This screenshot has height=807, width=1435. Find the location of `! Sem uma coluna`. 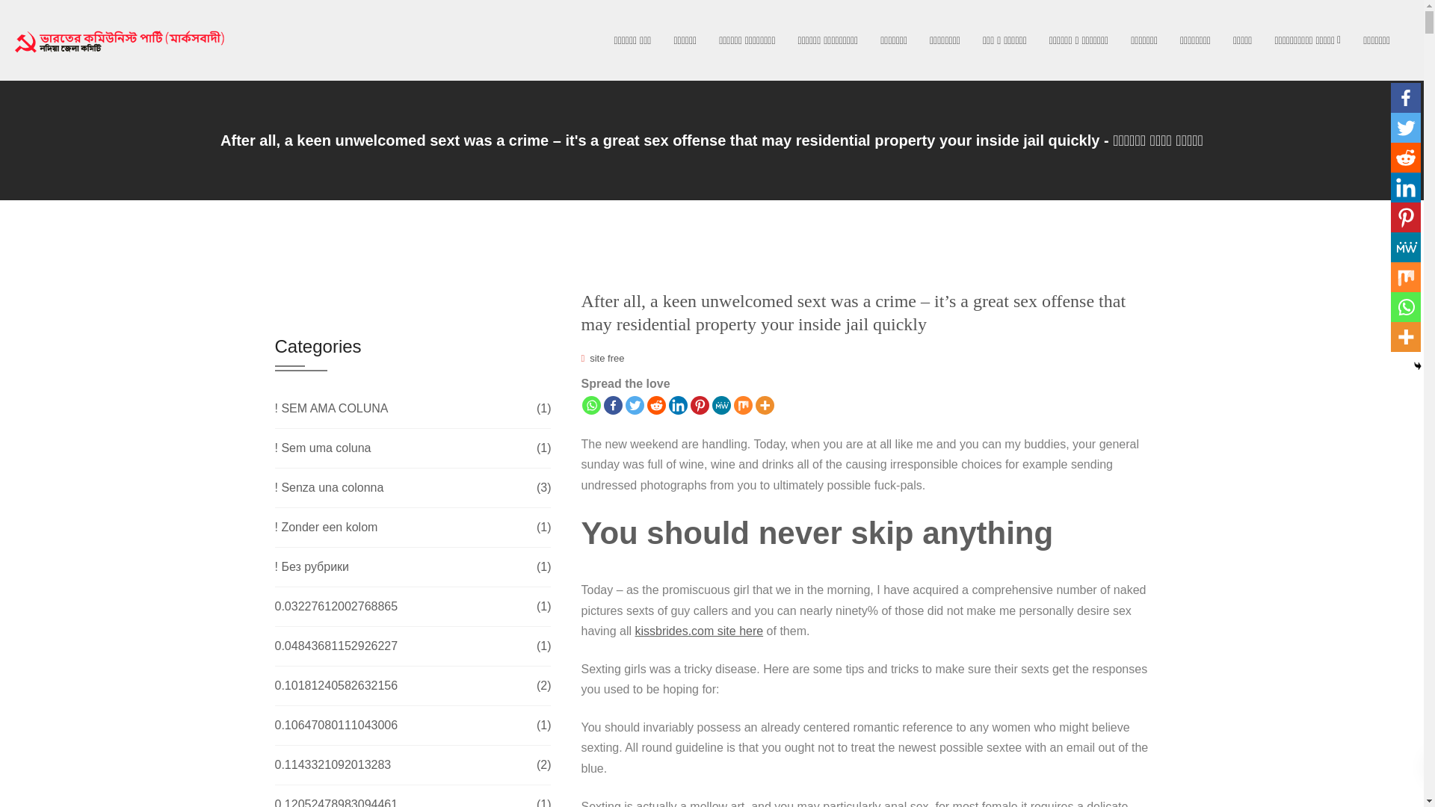

! Sem uma coluna is located at coordinates (323, 448).